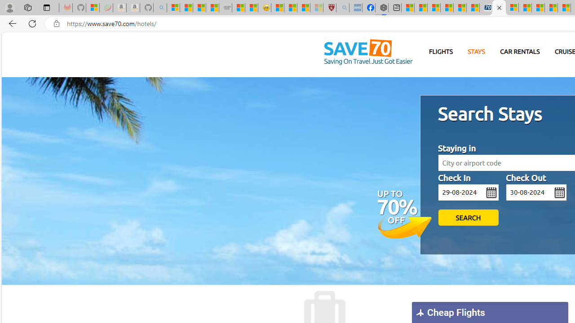 Image resolution: width=575 pixels, height=323 pixels. I want to click on CAR RENTALS, so click(520, 52).